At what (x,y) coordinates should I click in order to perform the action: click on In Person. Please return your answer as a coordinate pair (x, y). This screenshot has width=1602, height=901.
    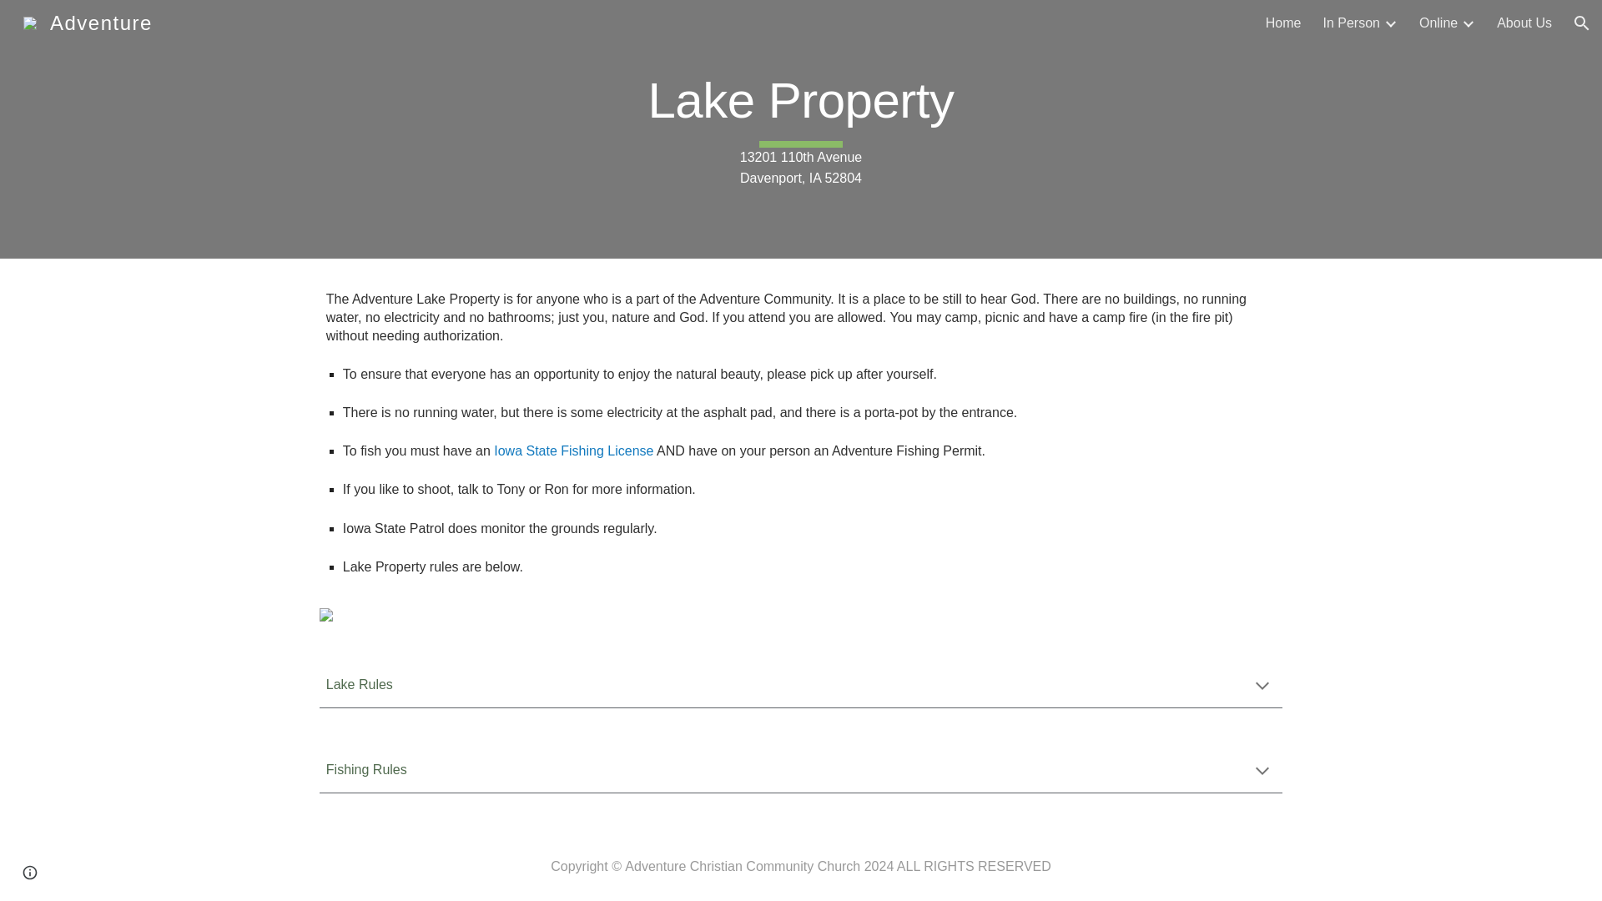
    Looking at the image, I should click on (1351, 23).